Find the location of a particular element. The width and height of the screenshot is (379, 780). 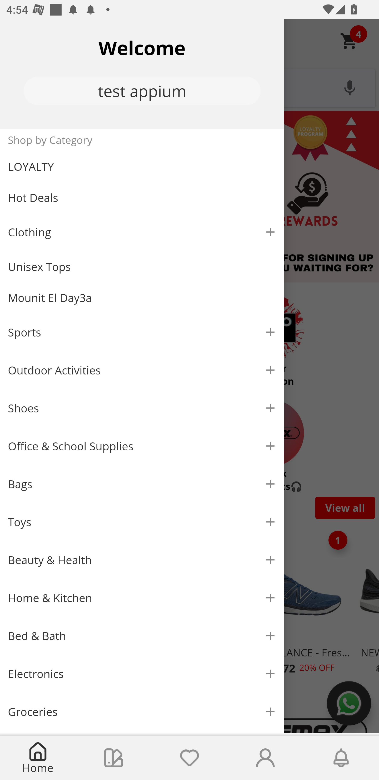

Toys is located at coordinates (142, 522).